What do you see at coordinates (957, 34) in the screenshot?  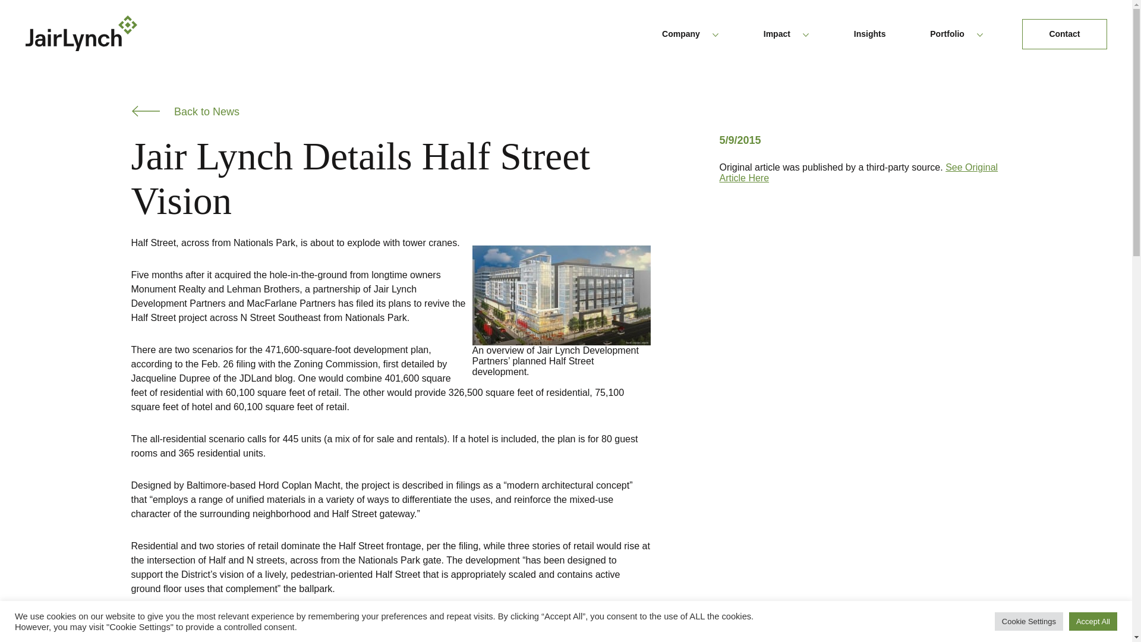 I see `Portfolio` at bounding box center [957, 34].